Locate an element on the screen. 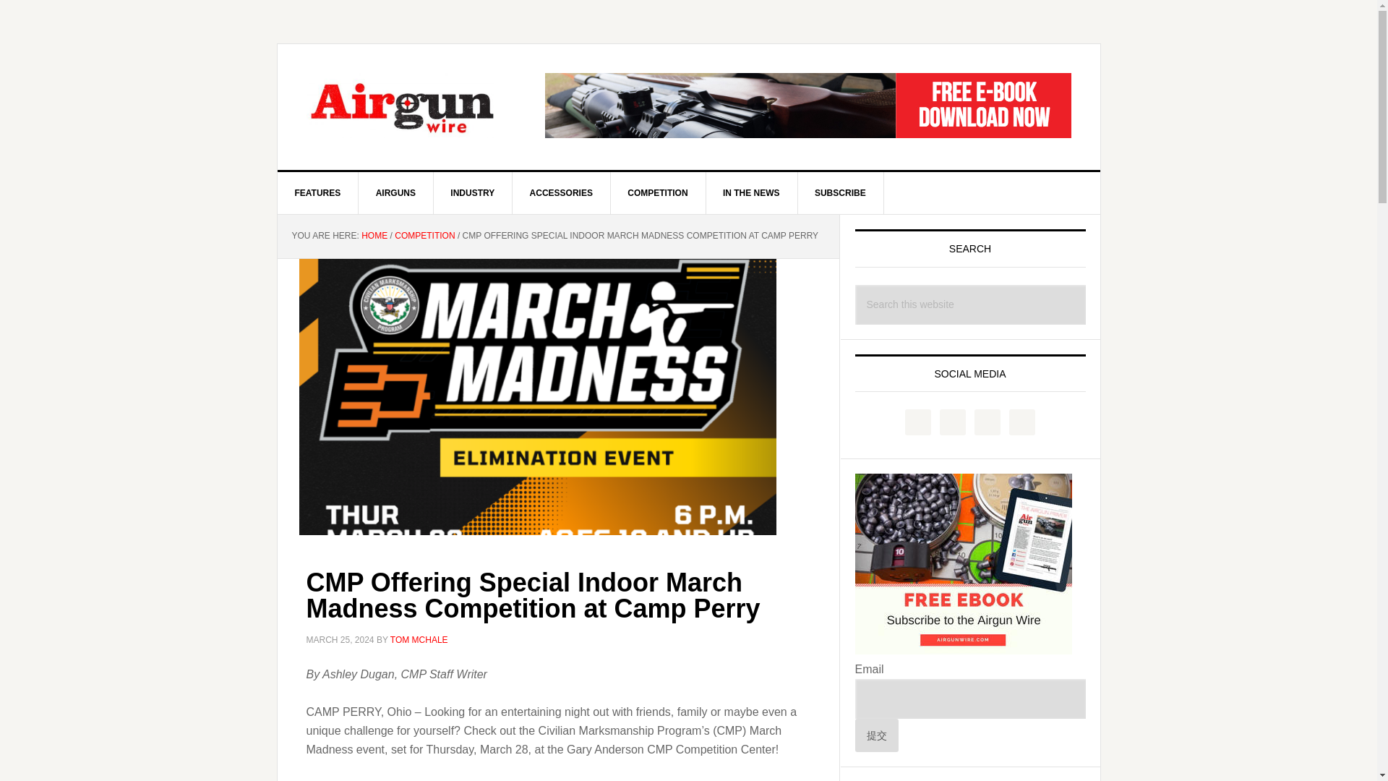 The width and height of the screenshot is (1388, 781). SUBSCRIBE is located at coordinates (840, 192).